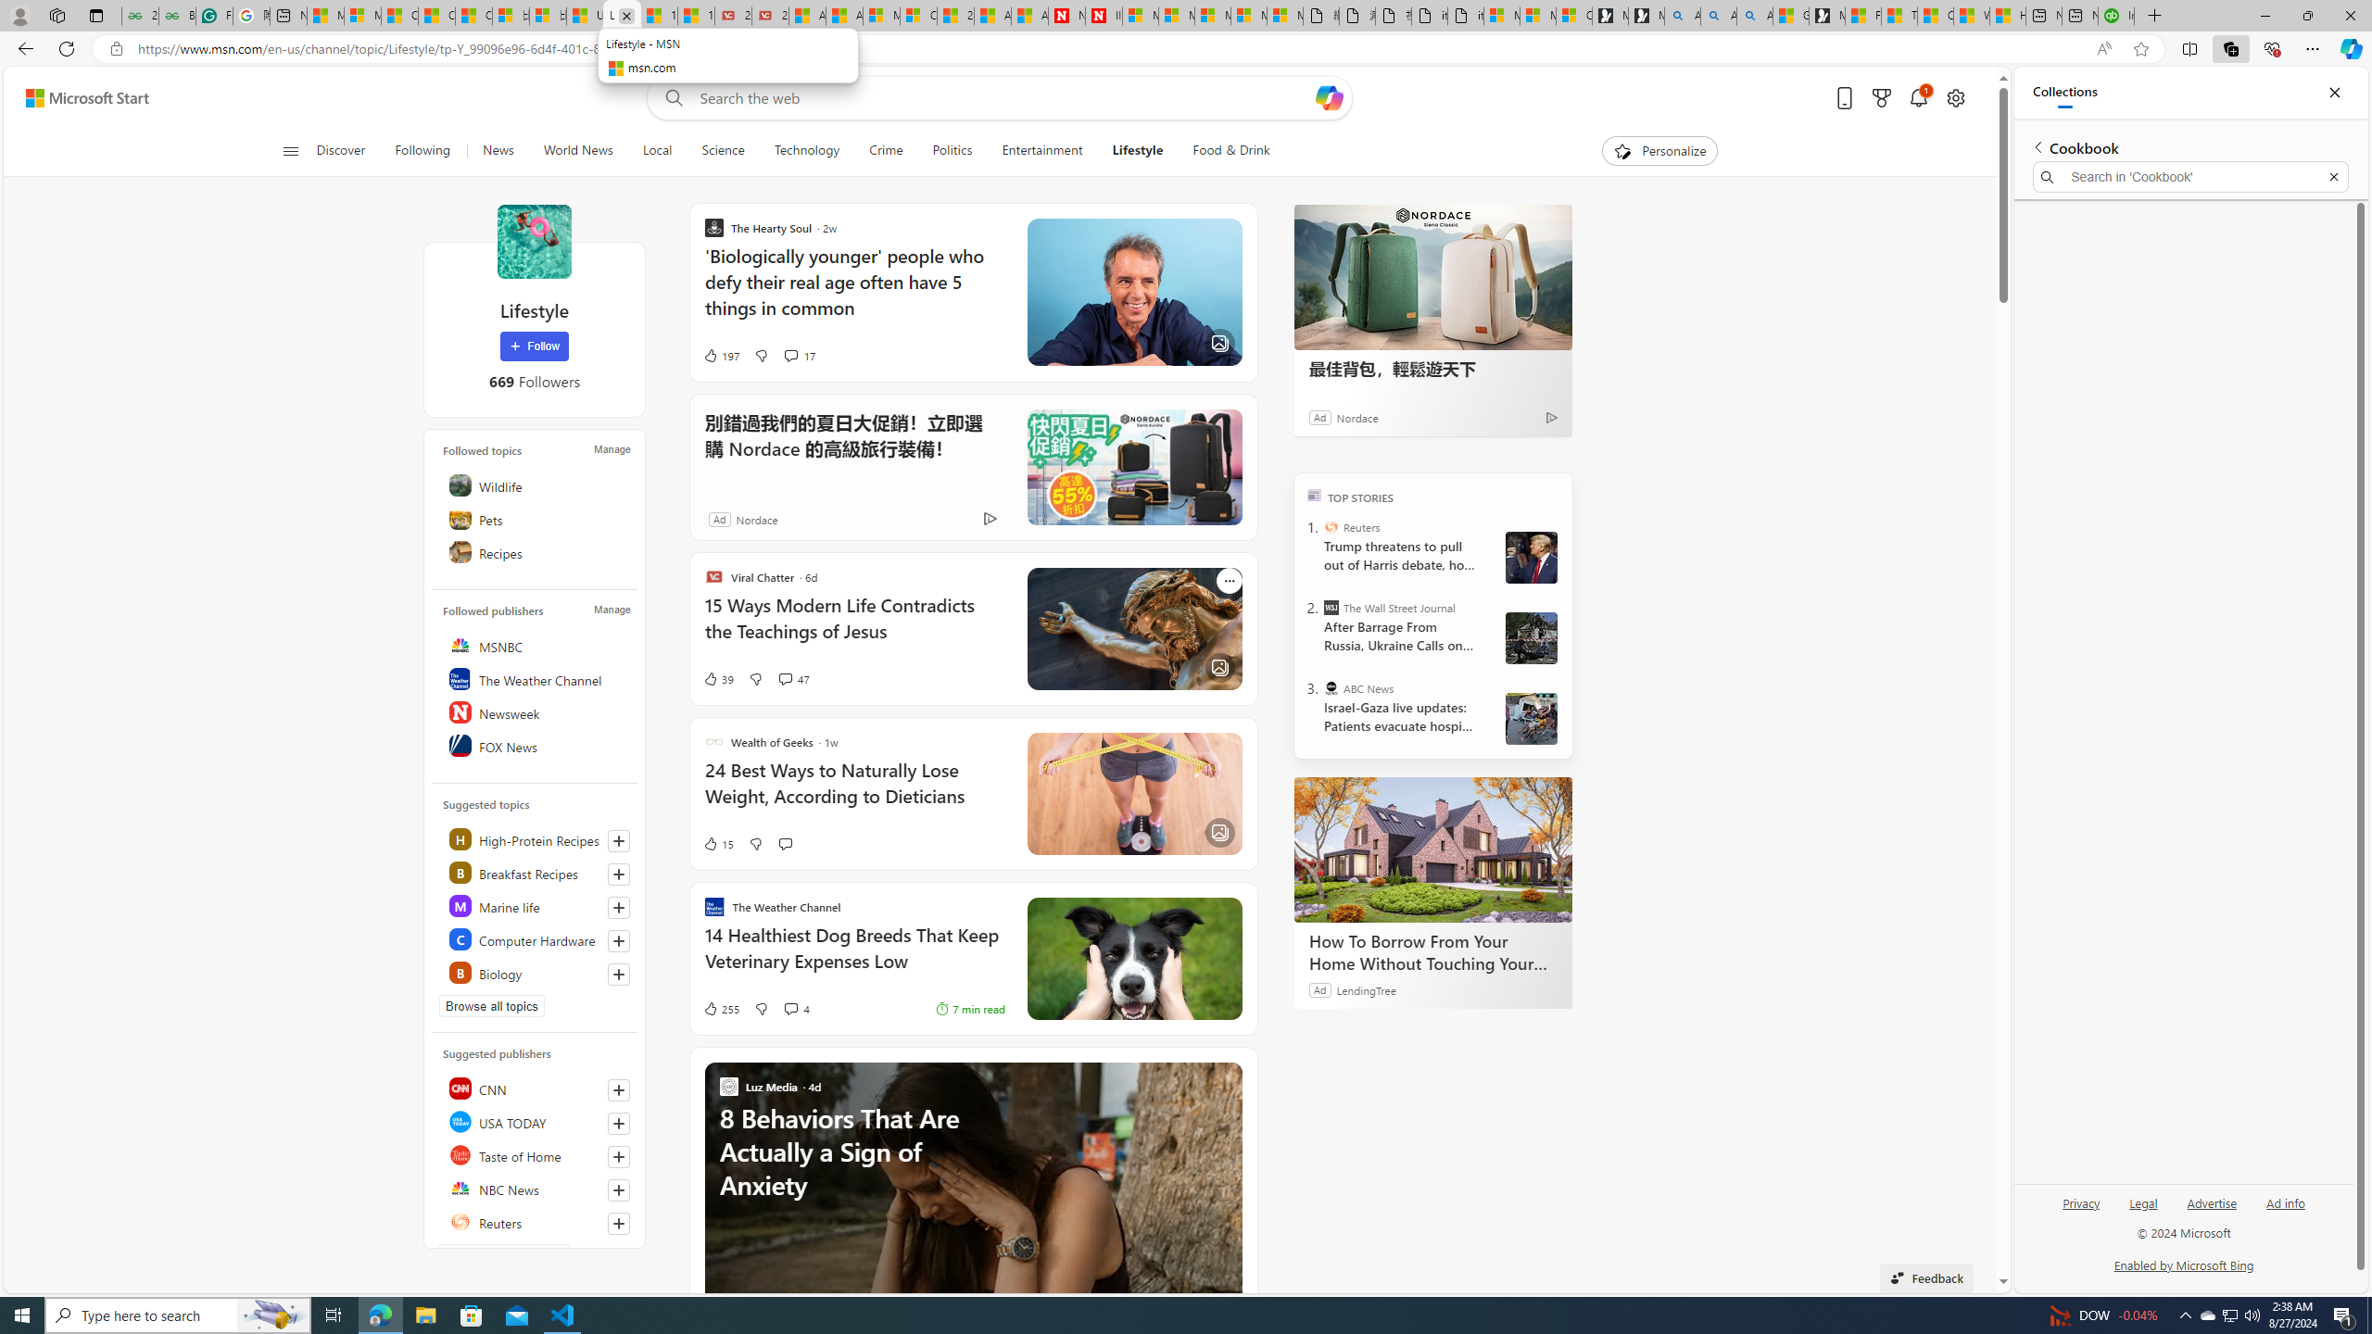 Image resolution: width=2372 pixels, height=1334 pixels. I want to click on Restore, so click(2307, 16).